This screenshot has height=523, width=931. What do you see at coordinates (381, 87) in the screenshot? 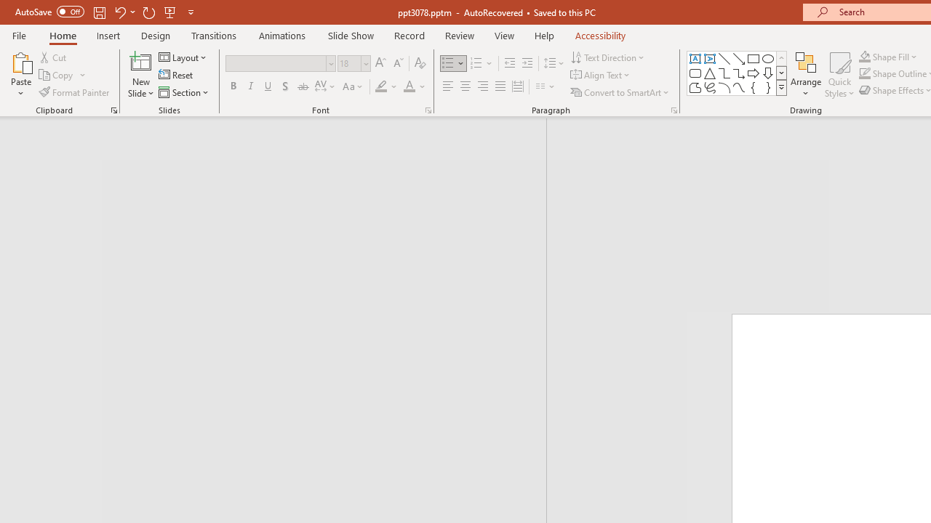
I see `Text Highlight Color Yellow` at bounding box center [381, 87].